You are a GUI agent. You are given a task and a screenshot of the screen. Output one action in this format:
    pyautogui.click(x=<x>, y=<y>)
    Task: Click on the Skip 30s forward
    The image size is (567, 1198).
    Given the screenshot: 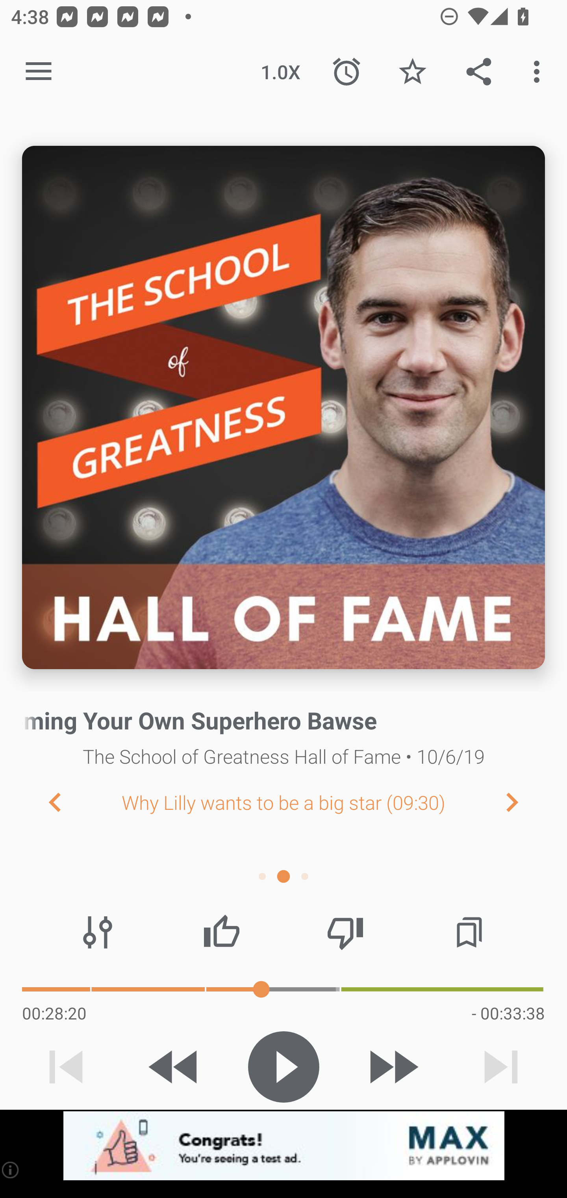 What is the action you would take?
    pyautogui.click(x=392, y=1067)
    